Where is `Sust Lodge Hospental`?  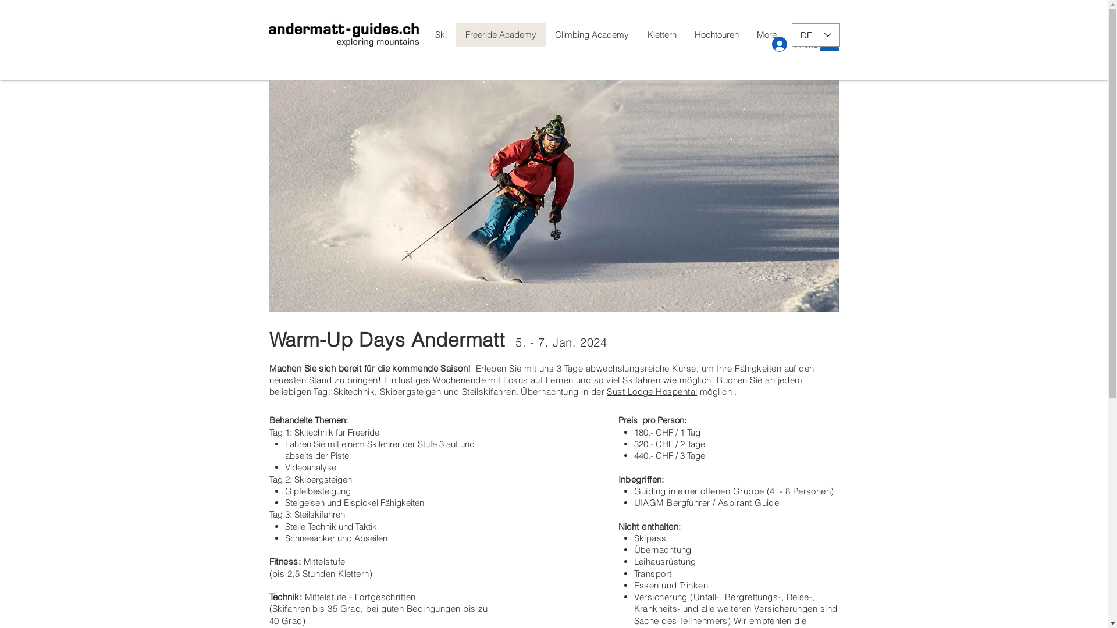 Sust Lodge Hospental is located at coordinates (652, 392).